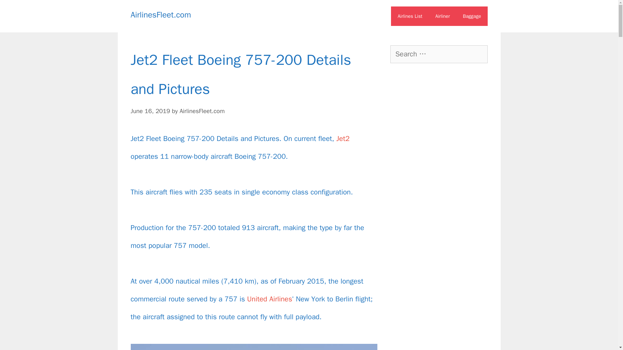 The height and width of the screenshot is (350, 623). What do you see at coordinates (443, 16) in the screenshot?
I see `Airliner` at bounding box center [443, 16].